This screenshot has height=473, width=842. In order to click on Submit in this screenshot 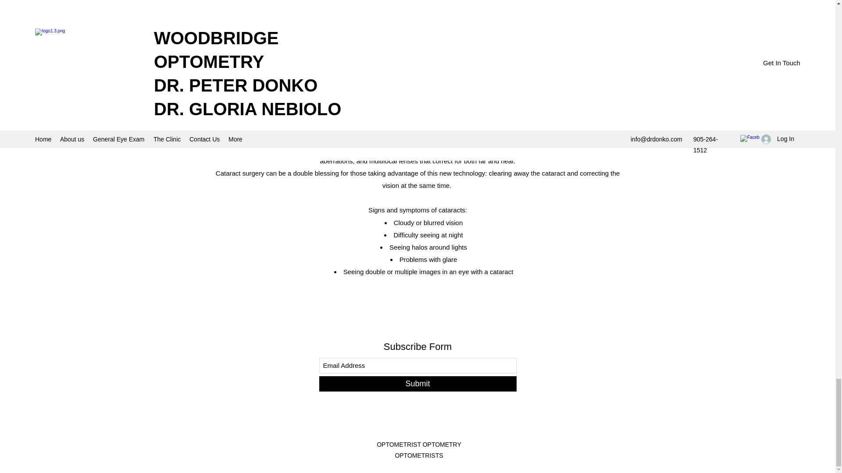, I will do `click(417, 384)`.